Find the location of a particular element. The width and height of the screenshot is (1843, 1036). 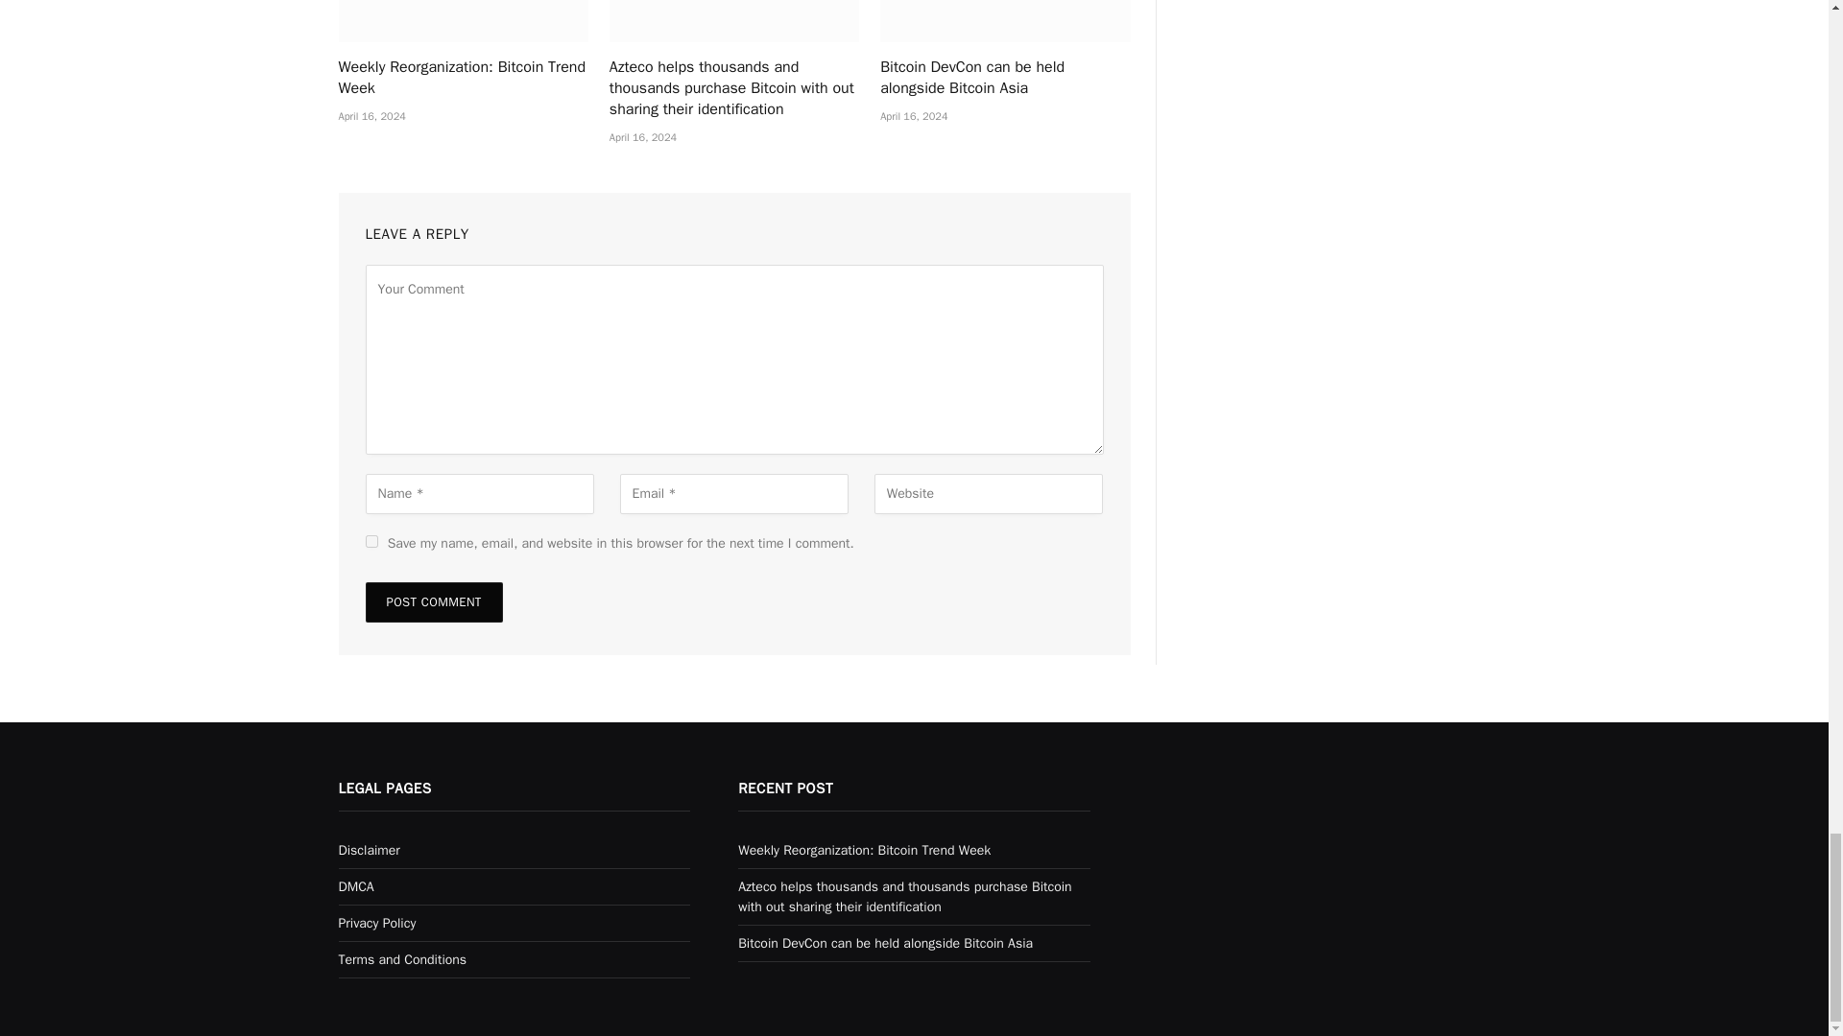

Post Comment is located at coordinates (433, 602).